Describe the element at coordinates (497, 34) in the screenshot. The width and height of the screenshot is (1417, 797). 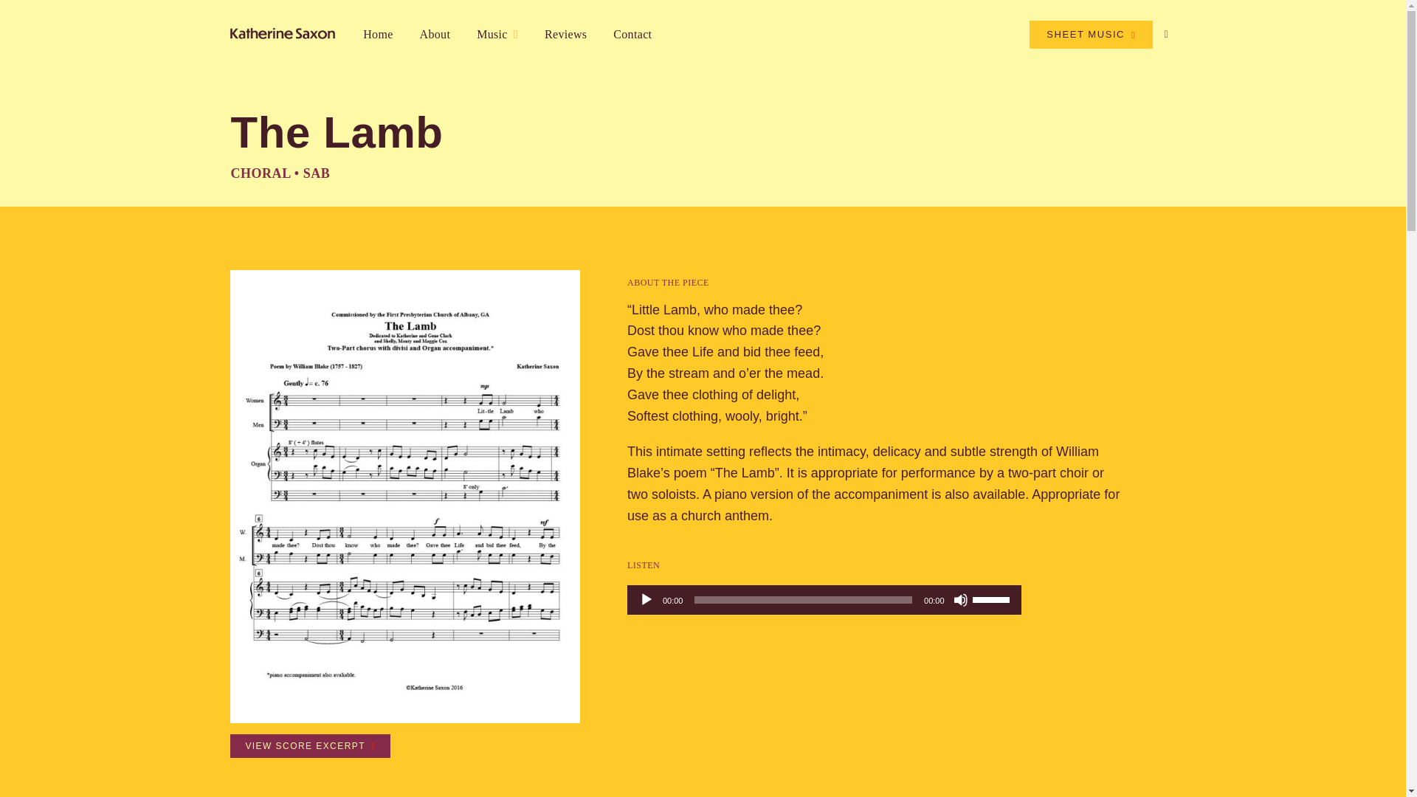
I see `Music` at that location.